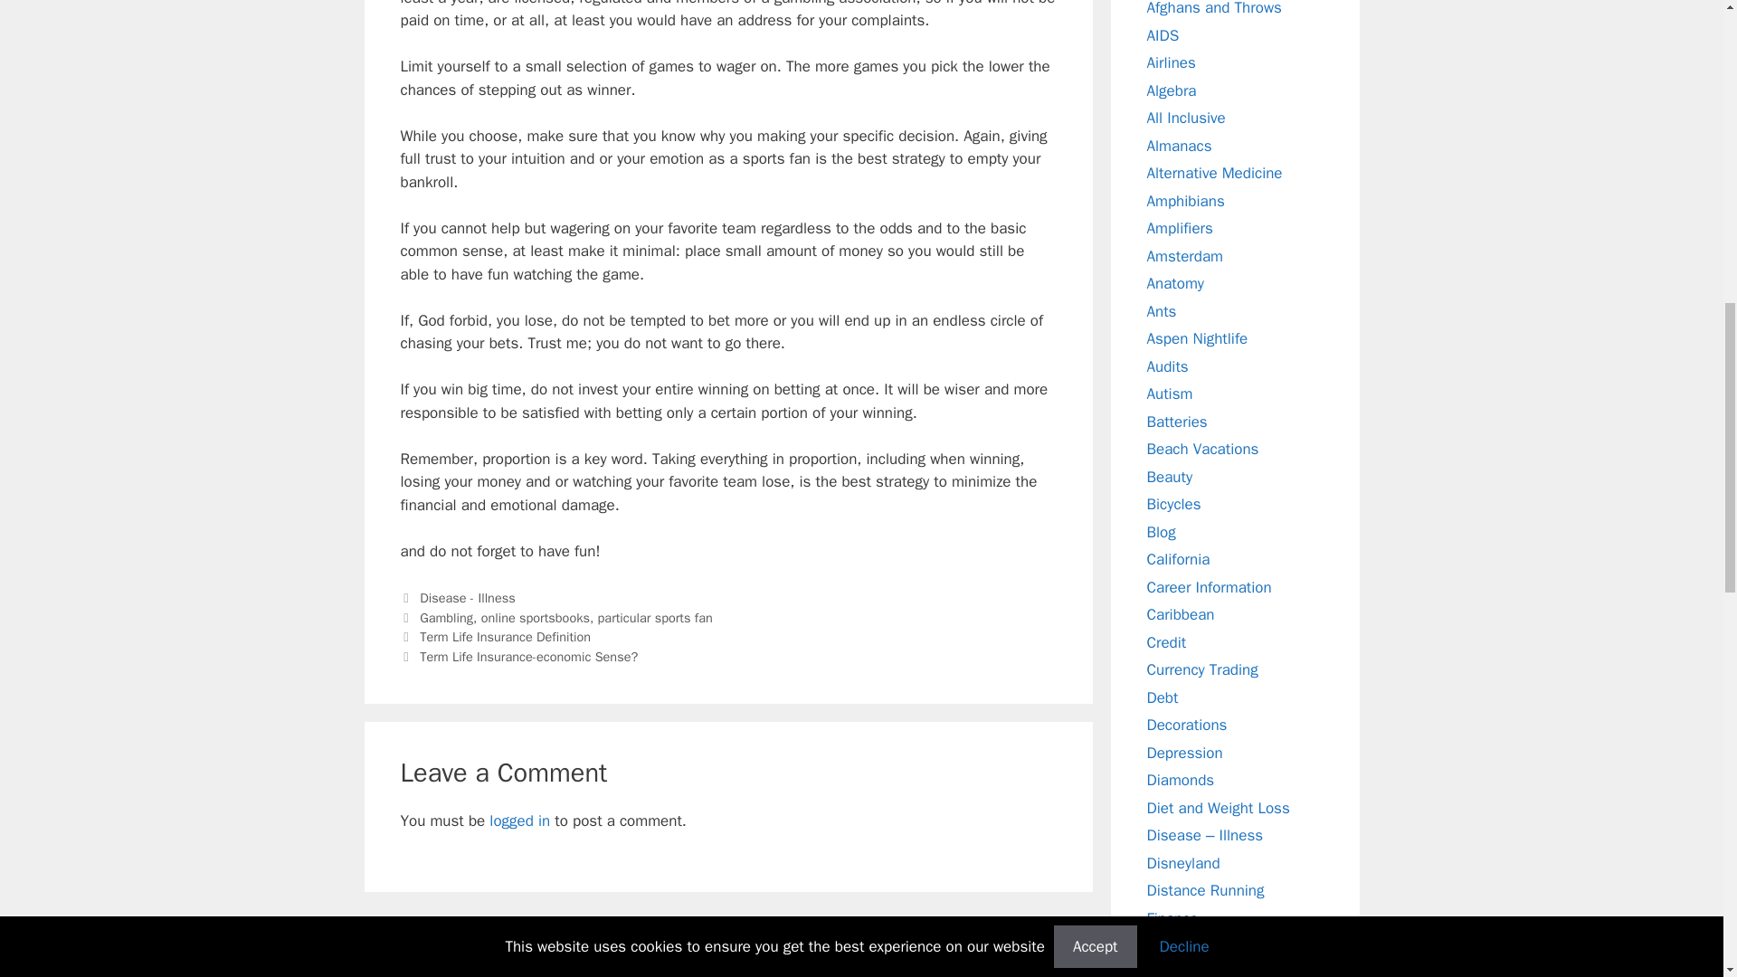  I want to click on online sportsbooks, so click(536, 617).